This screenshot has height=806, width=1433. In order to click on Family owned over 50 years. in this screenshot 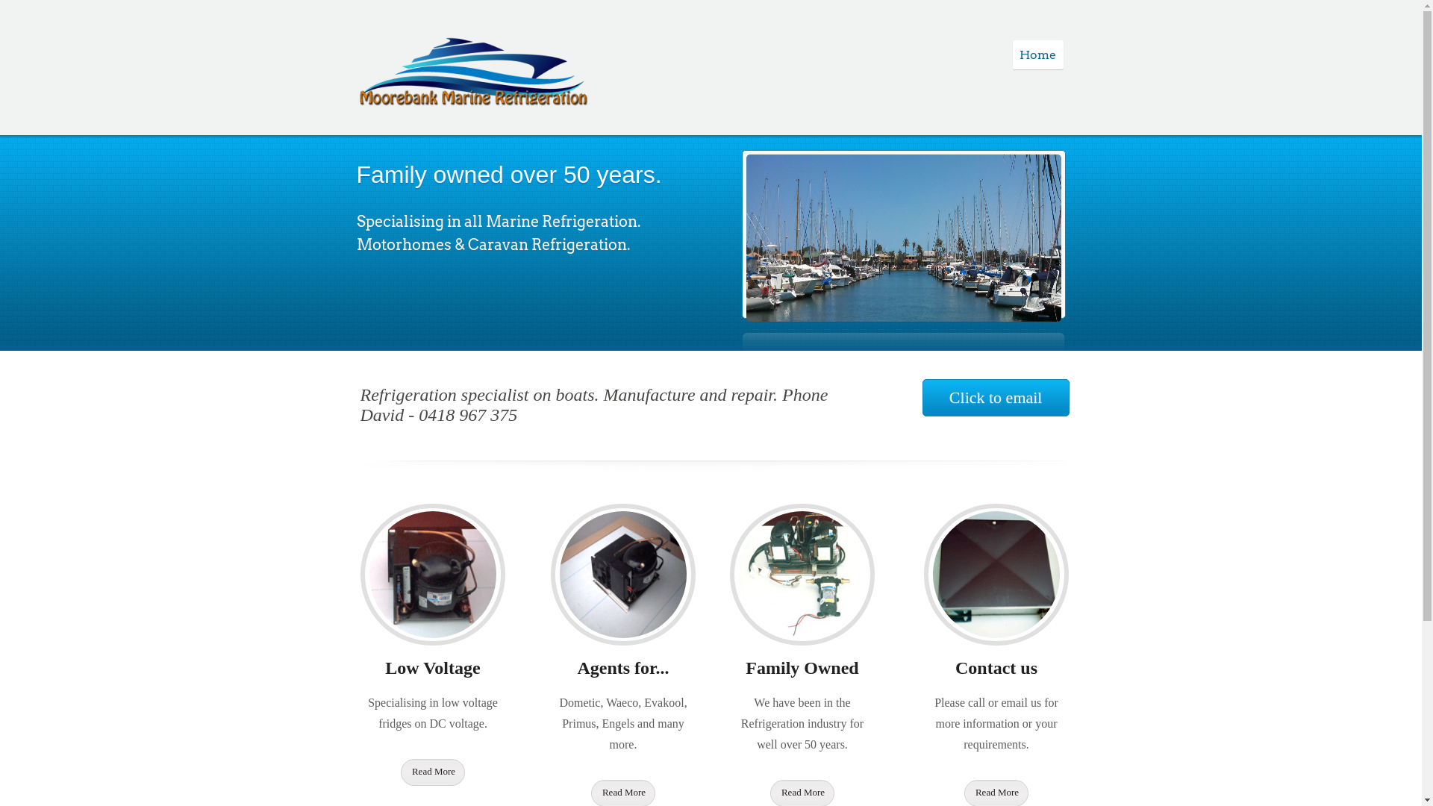, I will do `click(509, 175)`.